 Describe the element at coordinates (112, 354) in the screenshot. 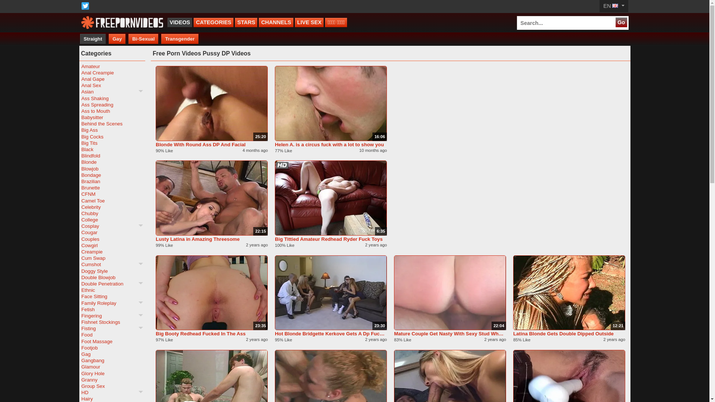

I see `Gag` at that location.